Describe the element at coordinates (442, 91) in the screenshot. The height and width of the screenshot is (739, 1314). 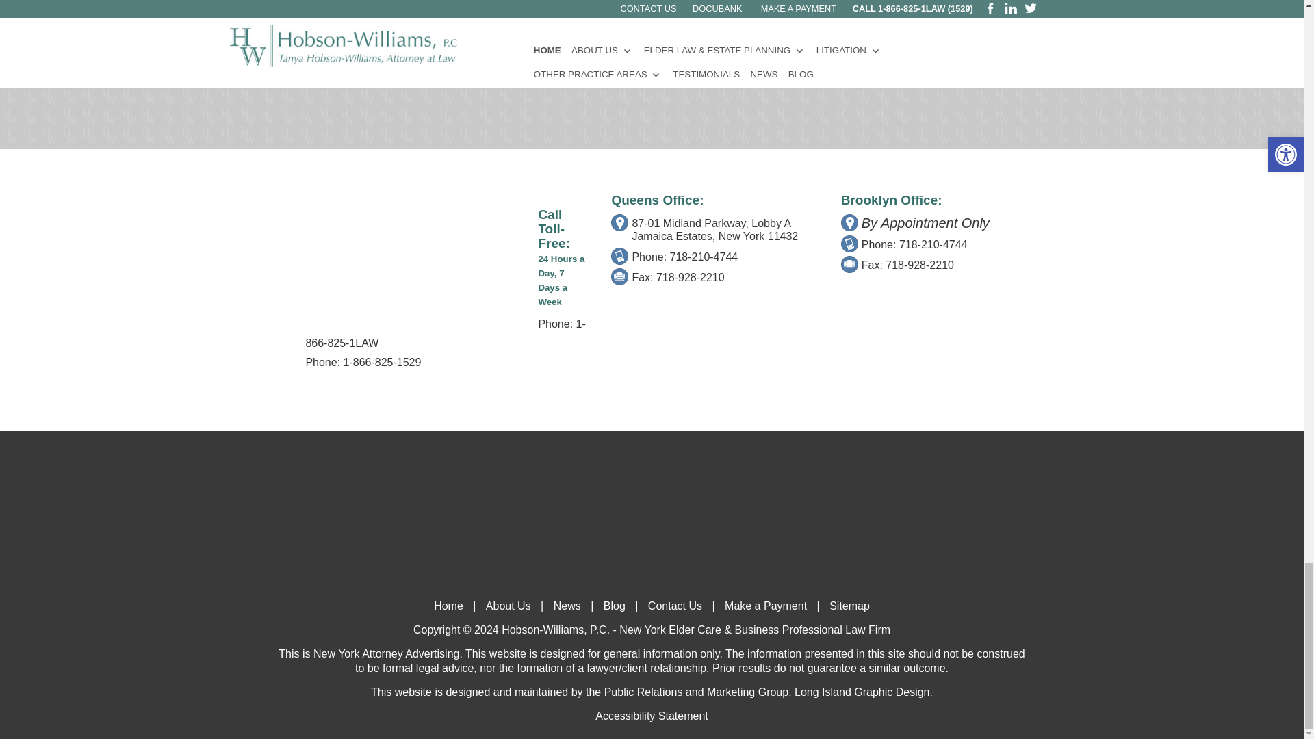
I see `Long Island's 50 Top Women` at that location.